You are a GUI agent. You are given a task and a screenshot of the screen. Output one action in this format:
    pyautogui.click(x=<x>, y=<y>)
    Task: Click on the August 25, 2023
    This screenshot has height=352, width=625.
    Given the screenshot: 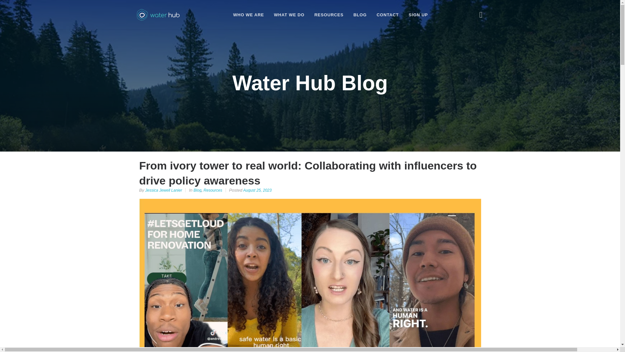 What is the action you would take?
    pyautogui.click(x=257, y=190)
    